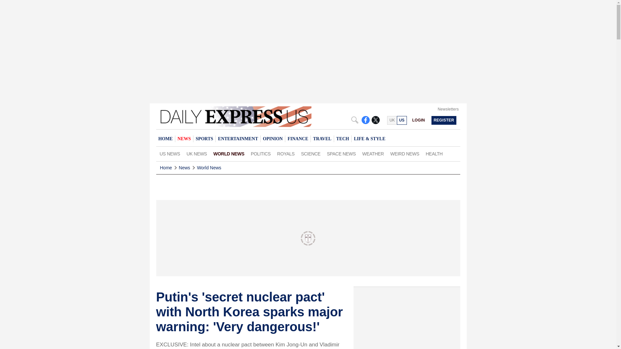 The image size is (621, 349). Describe the element at coordinates (392, 120) in the screenshot. I see `Express.co.uk` at that location.